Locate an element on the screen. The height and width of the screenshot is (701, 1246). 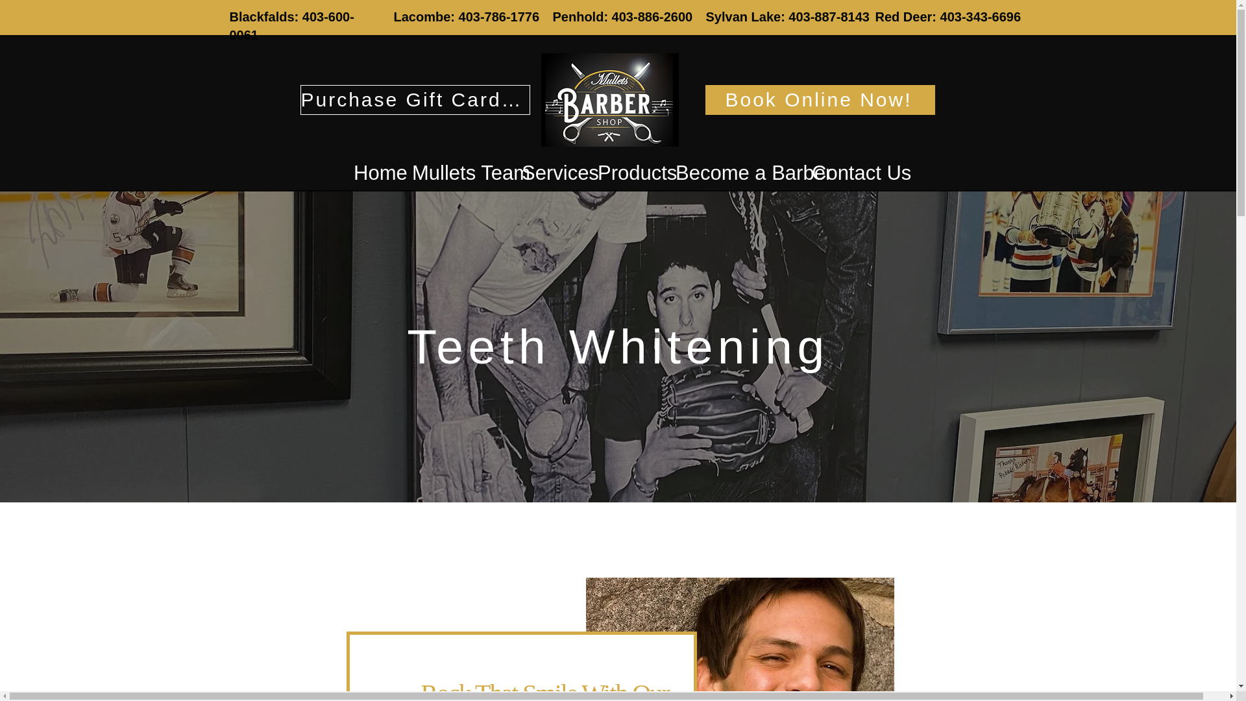
Mullets Team is located at coordinates (457, 173).